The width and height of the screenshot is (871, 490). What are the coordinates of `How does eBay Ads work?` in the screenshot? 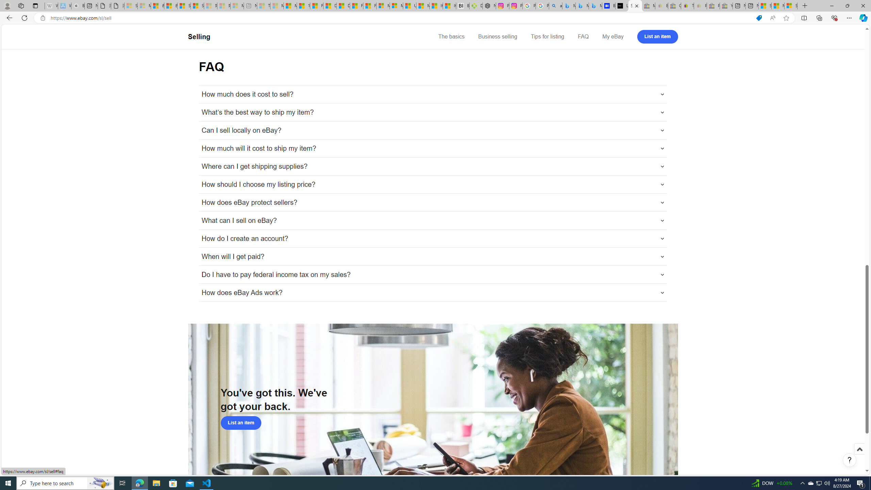 It's located at (433, 292).